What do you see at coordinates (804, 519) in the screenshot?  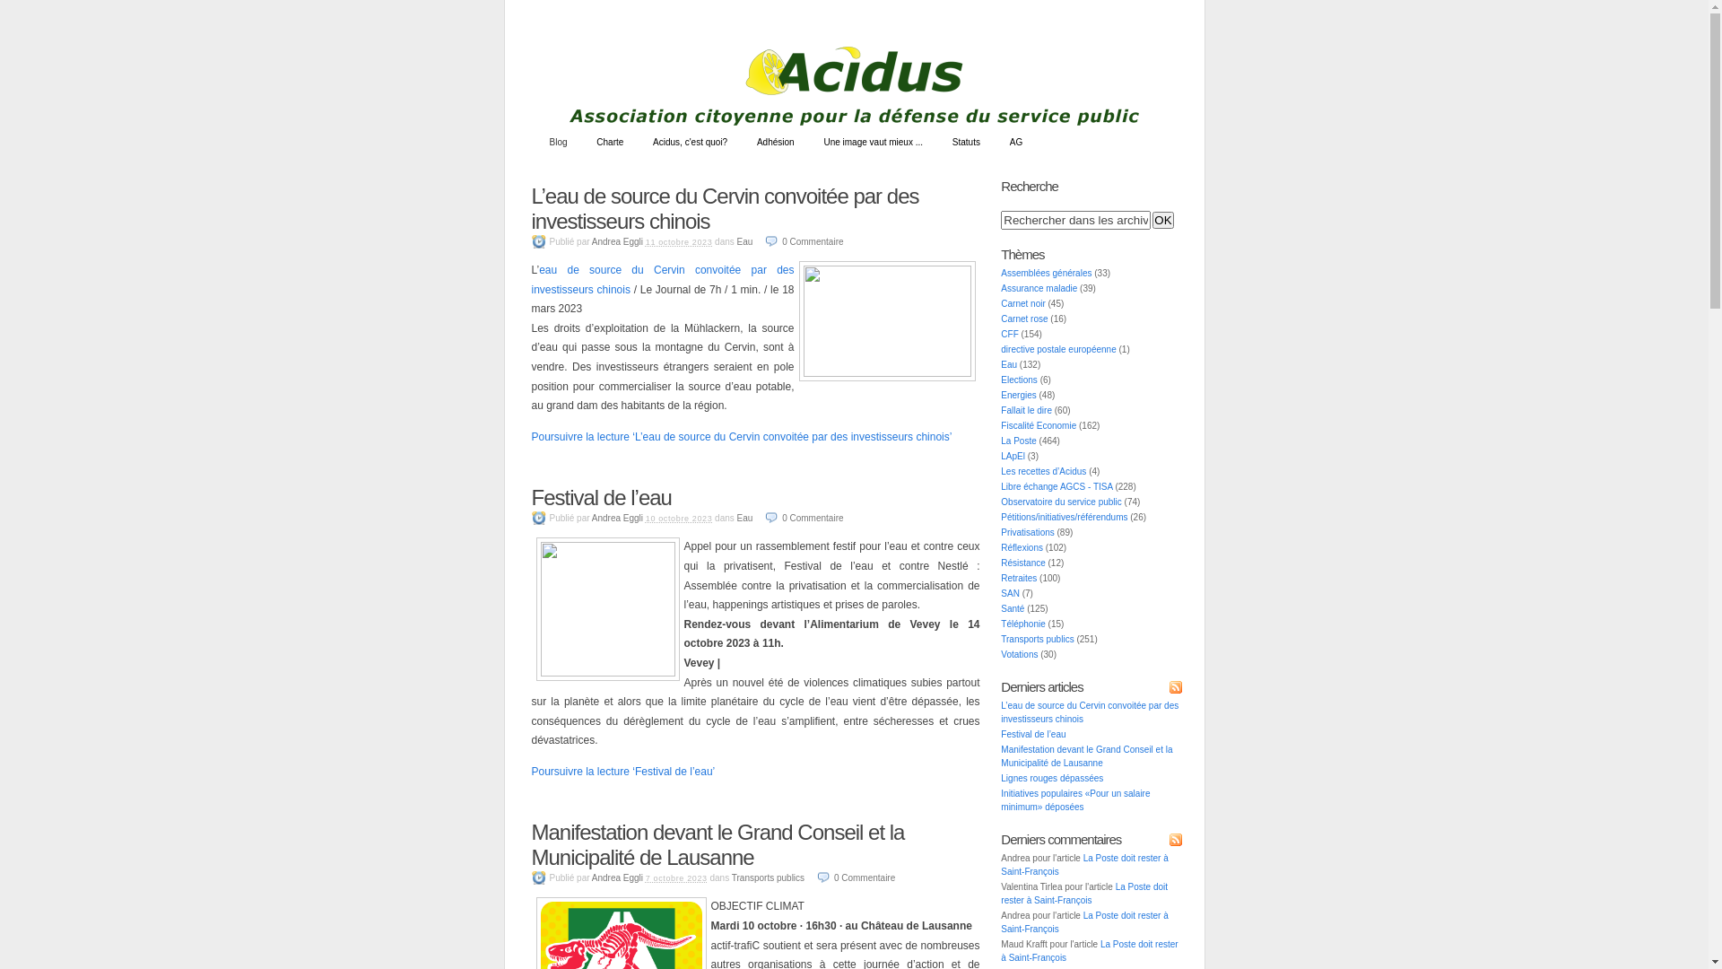 I see `0 Commentaire` at bounding box center [804, 519].